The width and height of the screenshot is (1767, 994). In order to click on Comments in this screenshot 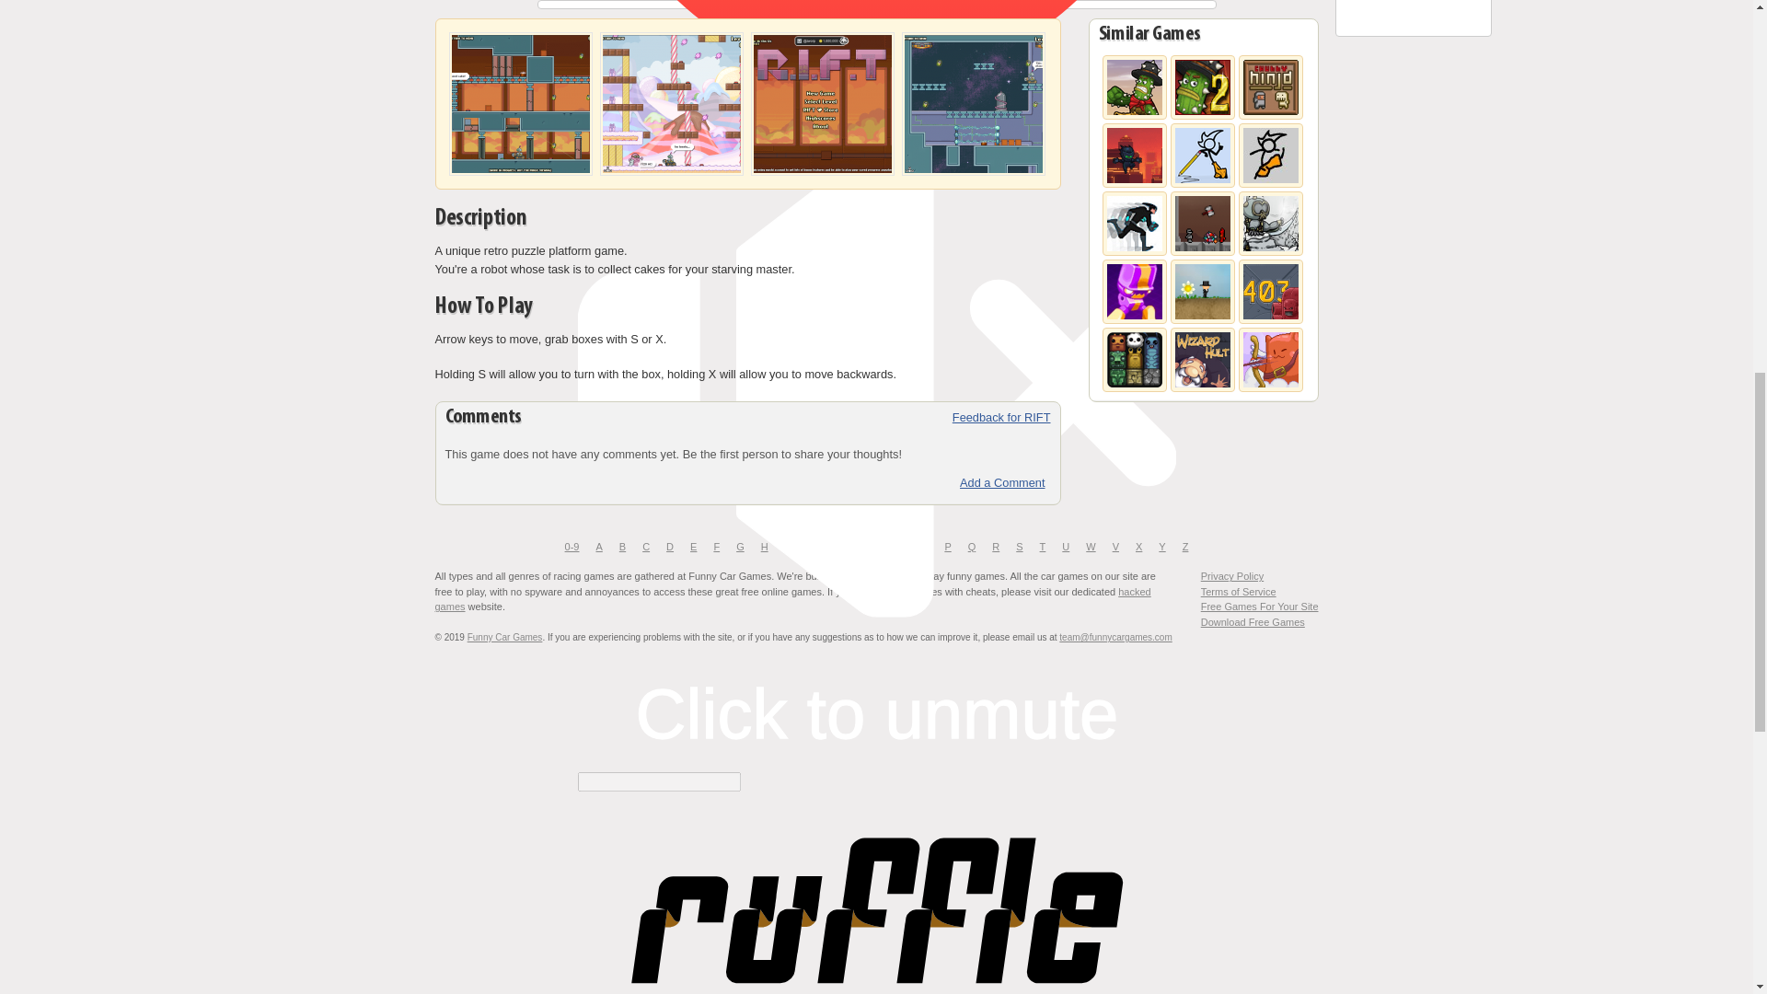, I will do `click(484, 418)`.